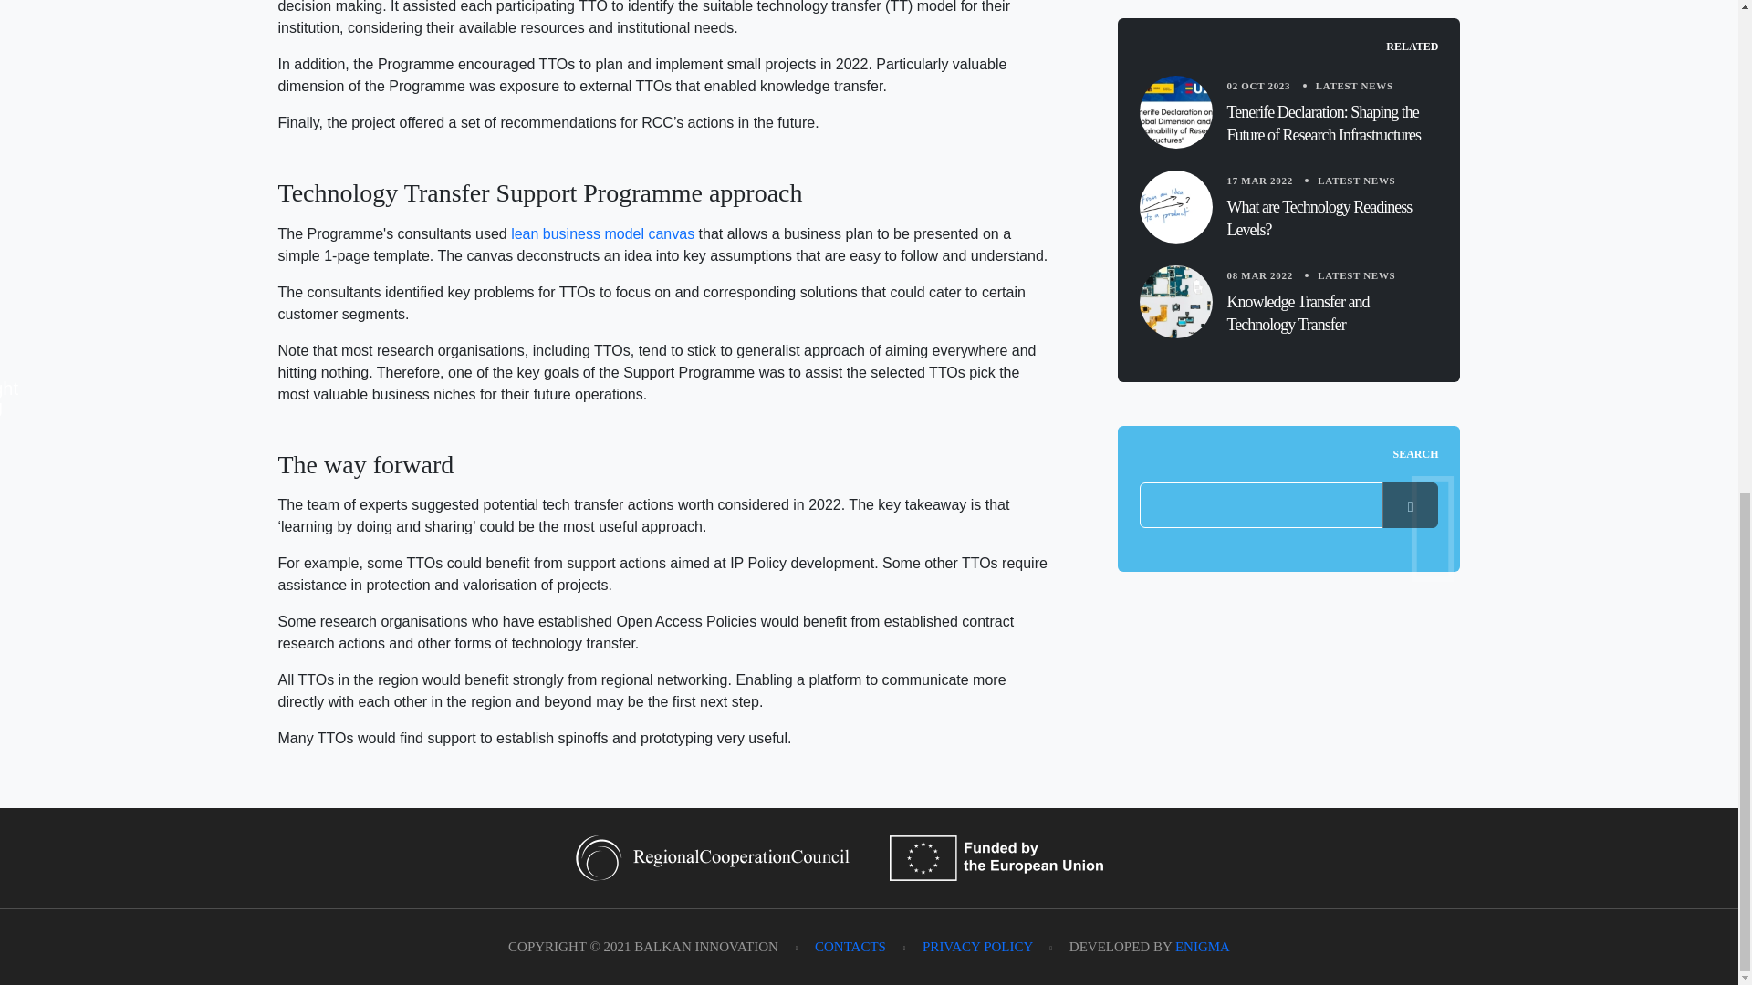 Image resolution: width=1752 pixels, height=985 pixels. I want to click on PRIVACY POLICY, so click(978, 947).